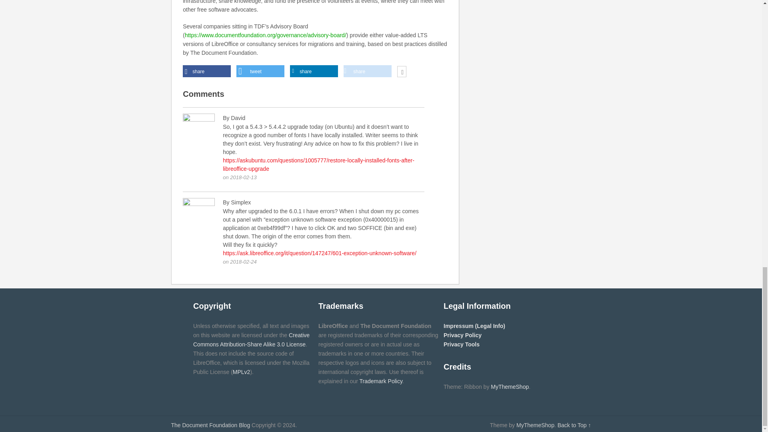 The height and width of the screenshot is (432, 768). Describe the element at coordinates (367, 71) in the screenshot. I see `Share on Reddit` at that location.